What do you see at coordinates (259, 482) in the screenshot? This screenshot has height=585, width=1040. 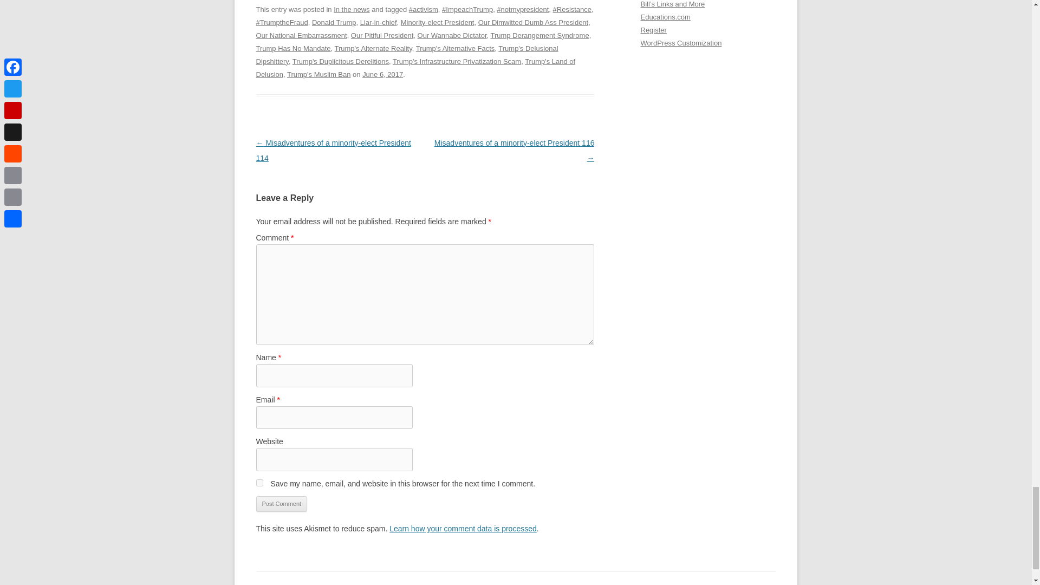 I see `yes` at bounding box center [259, 482].